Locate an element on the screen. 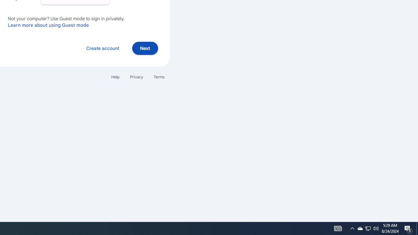  Next is located at coordinates (145, 48).